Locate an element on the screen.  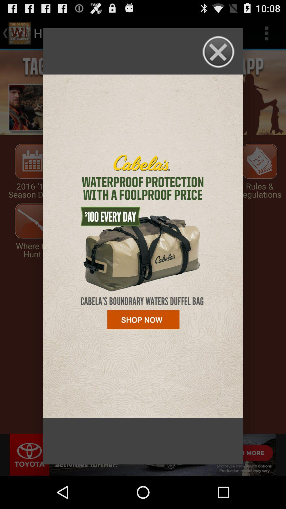
close is located at coordinates (219, 52).